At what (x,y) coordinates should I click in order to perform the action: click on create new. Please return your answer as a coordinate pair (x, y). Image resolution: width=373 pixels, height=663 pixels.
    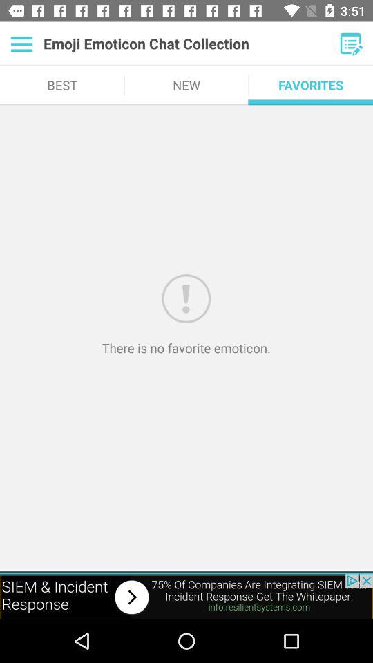
    Looking at the image, I should click on (351, 44).